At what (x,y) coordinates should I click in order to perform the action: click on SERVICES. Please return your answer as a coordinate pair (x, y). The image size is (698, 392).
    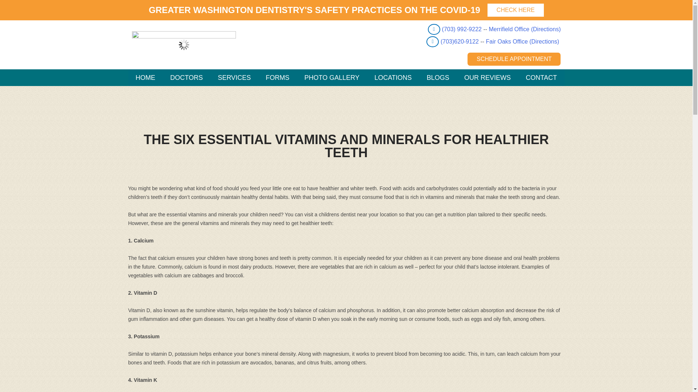
    Looking at the image, I should click on (234, 78).